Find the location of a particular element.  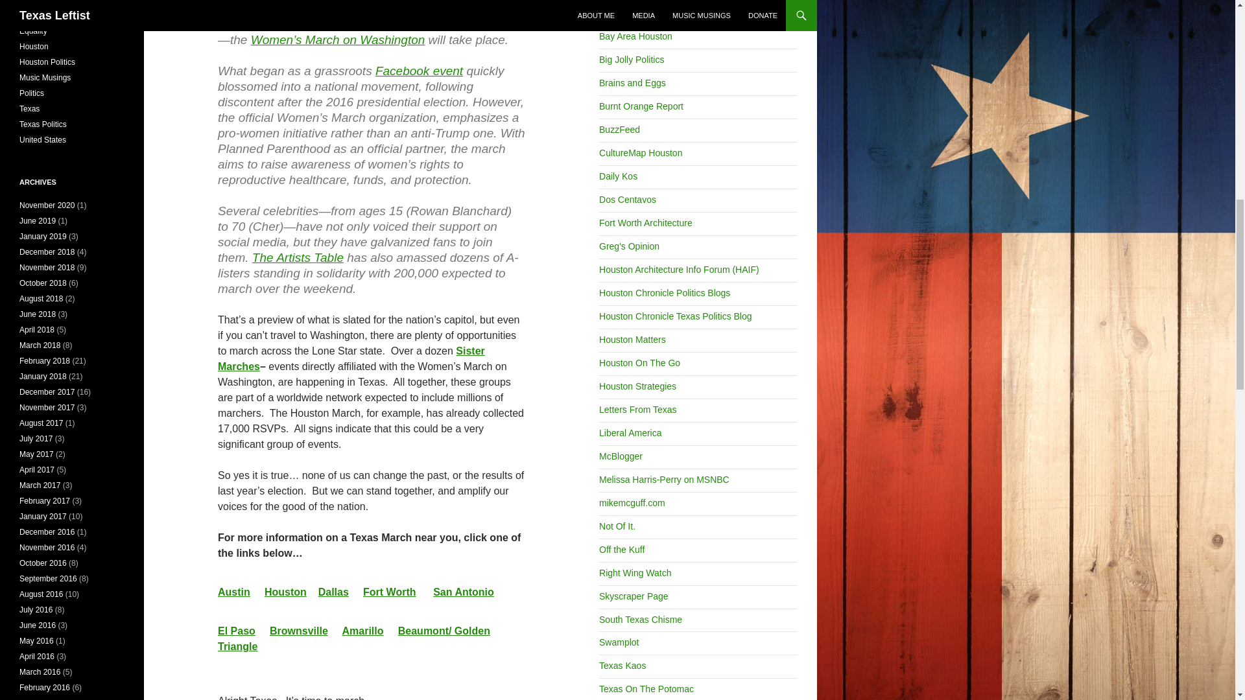

El Paso is located at coordinates (236, 631).